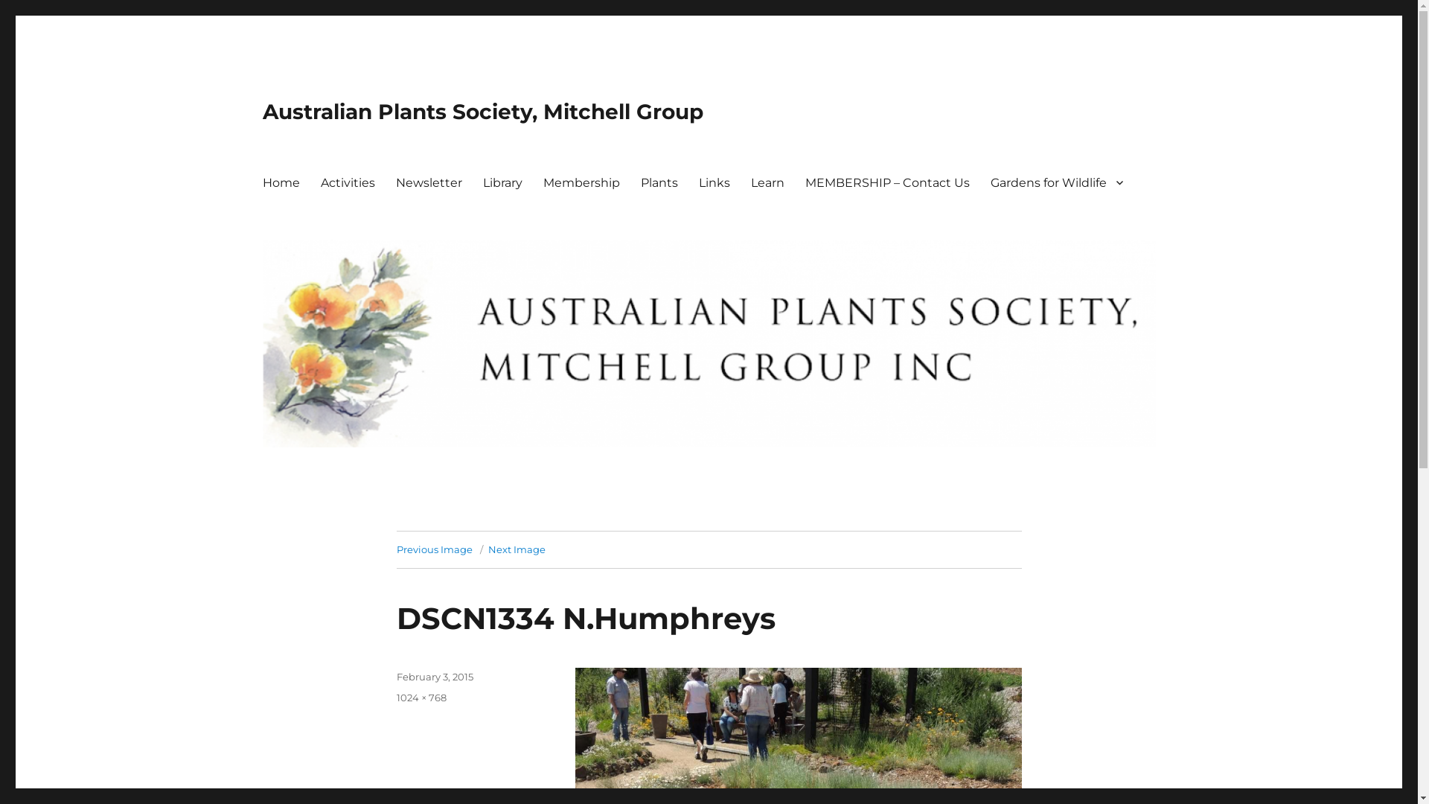 Image resolution: width=1429 pixels, height=804 pixels. Describe the element at coordinates (281, 182) in the screenshot. I see `Home` at that location.